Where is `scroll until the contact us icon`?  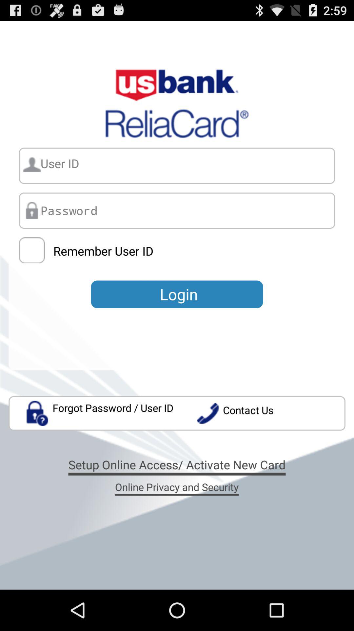 scroll until the contact us icon is located at coordinates (271, 413).